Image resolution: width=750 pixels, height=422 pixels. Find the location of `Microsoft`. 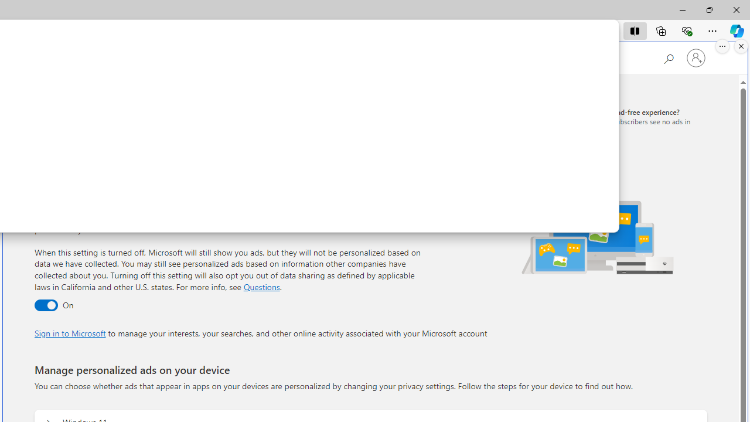

Microsoft is located at coordinates (80, 58).